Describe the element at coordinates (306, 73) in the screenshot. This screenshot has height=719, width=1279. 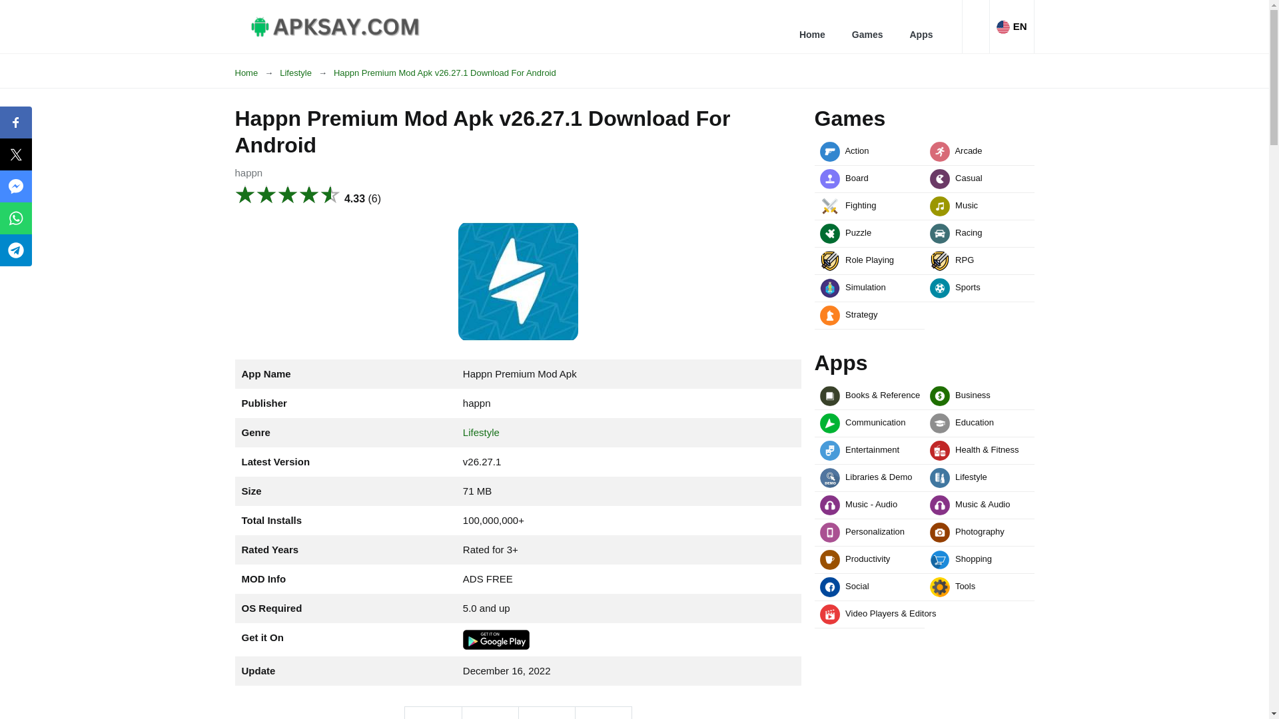
I see `Lifestyle` at that location.